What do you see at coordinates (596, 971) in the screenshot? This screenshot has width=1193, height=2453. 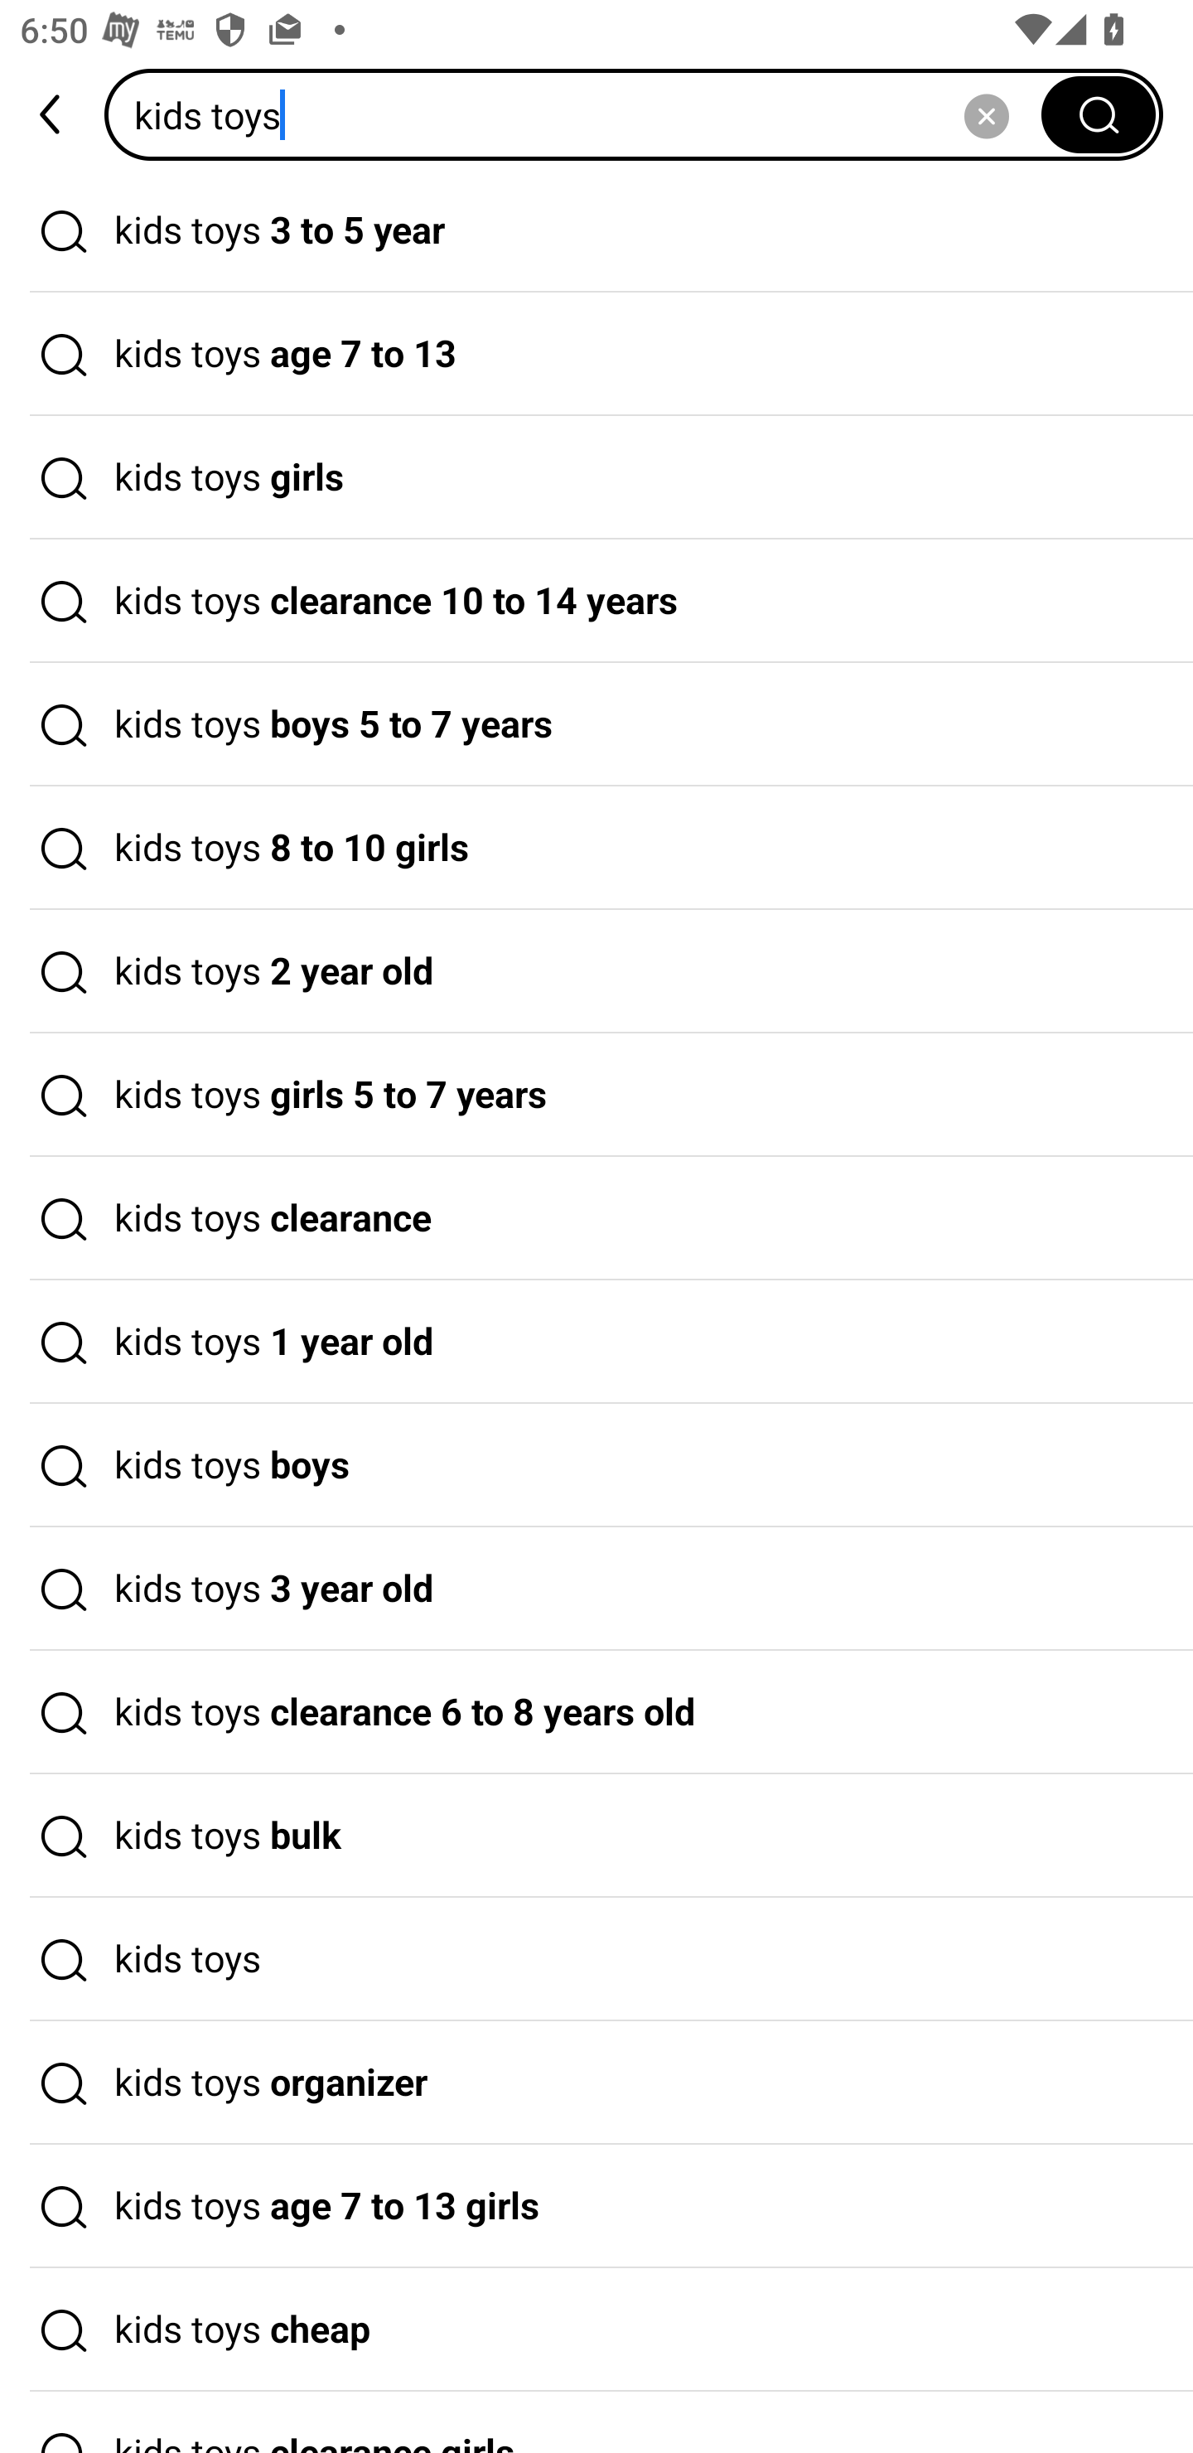 I see `kids toys 2 year old` at bounding box center [596, 971].